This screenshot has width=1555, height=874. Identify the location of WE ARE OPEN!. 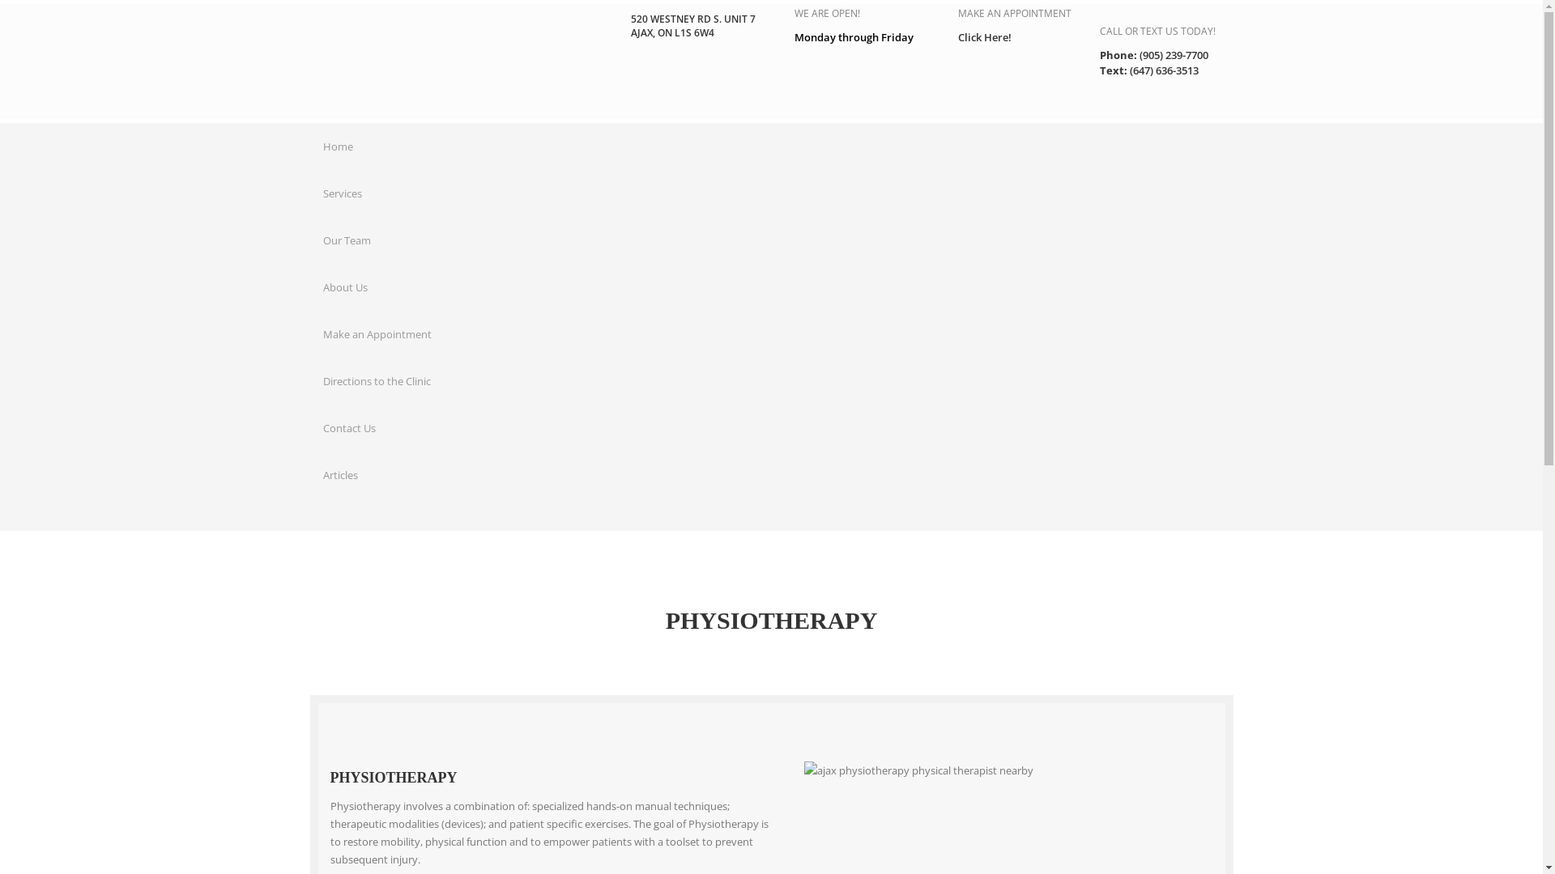
(826, 13).